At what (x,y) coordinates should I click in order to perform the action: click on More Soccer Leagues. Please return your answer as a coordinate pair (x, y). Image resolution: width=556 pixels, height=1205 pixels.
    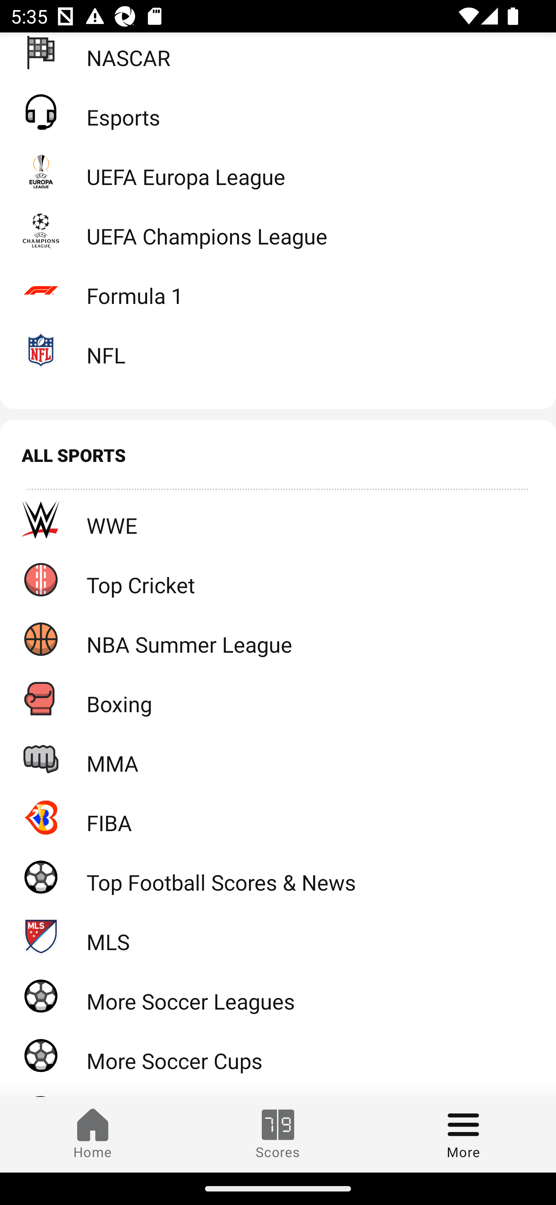
    Looking at the image, I should click on (278, 996).